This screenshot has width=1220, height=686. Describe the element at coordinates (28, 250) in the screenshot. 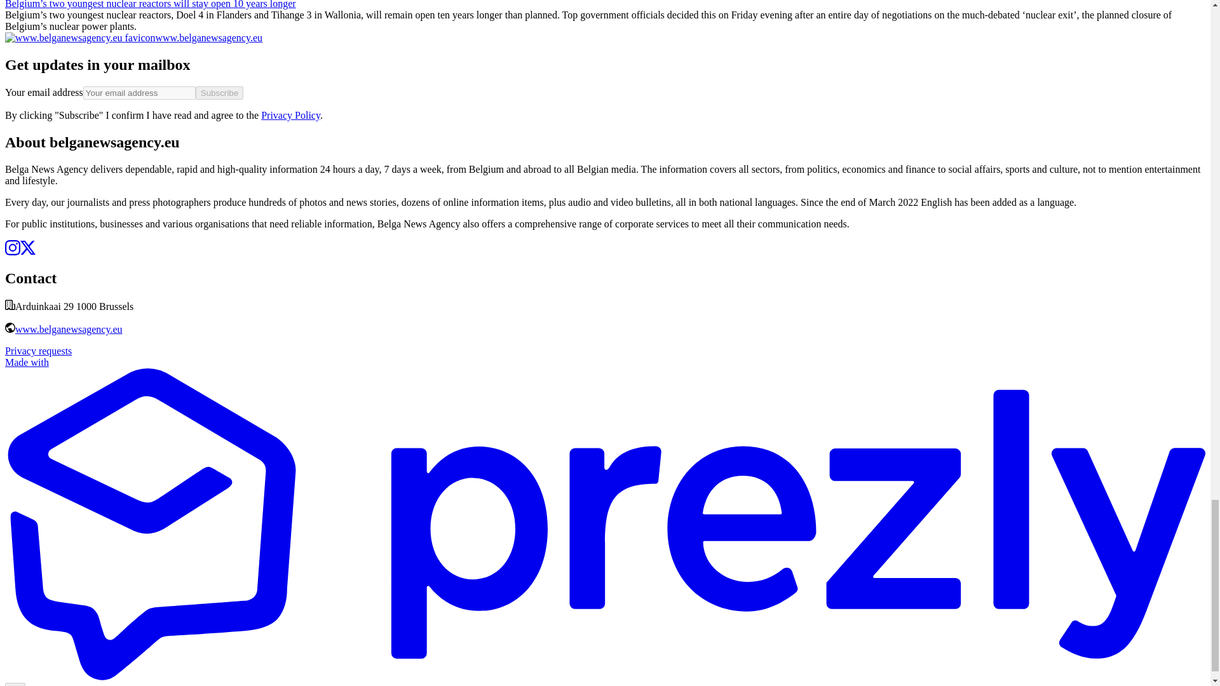

I see `X` at that location.